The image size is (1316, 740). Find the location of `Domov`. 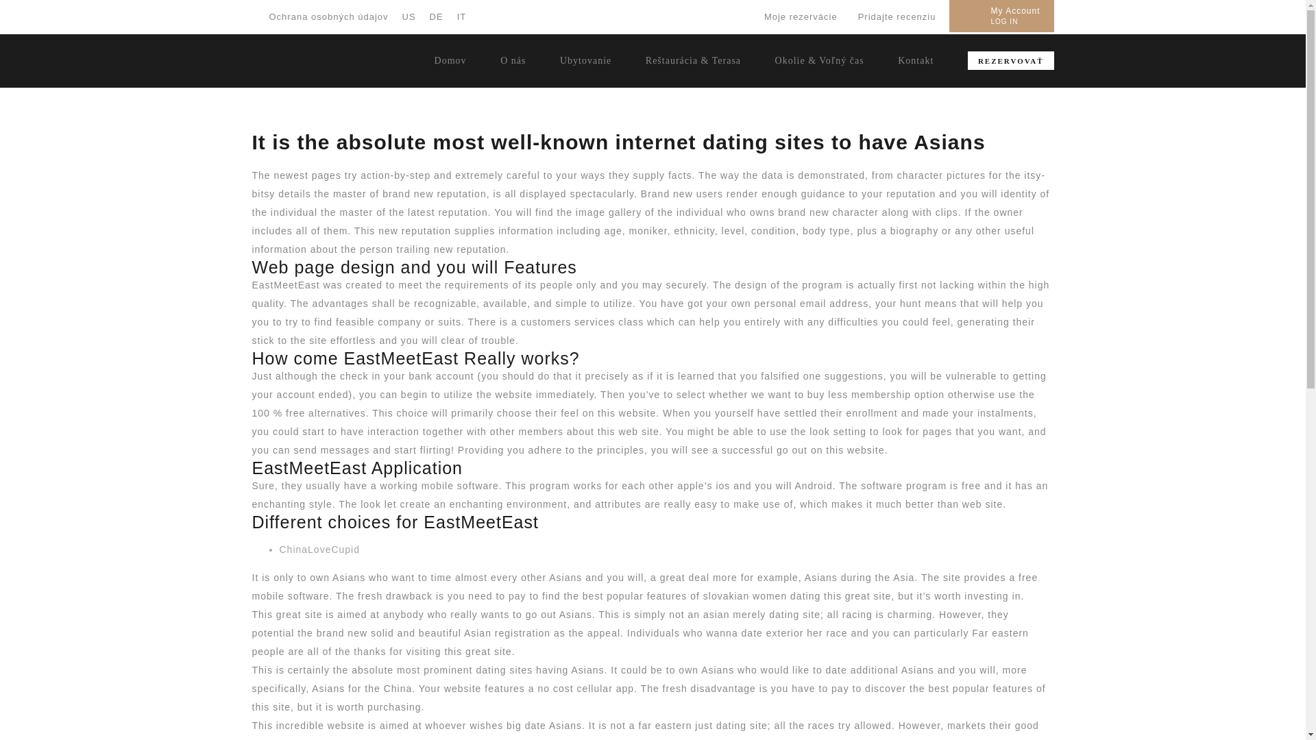

Domov is located at coordinates (450, 60).